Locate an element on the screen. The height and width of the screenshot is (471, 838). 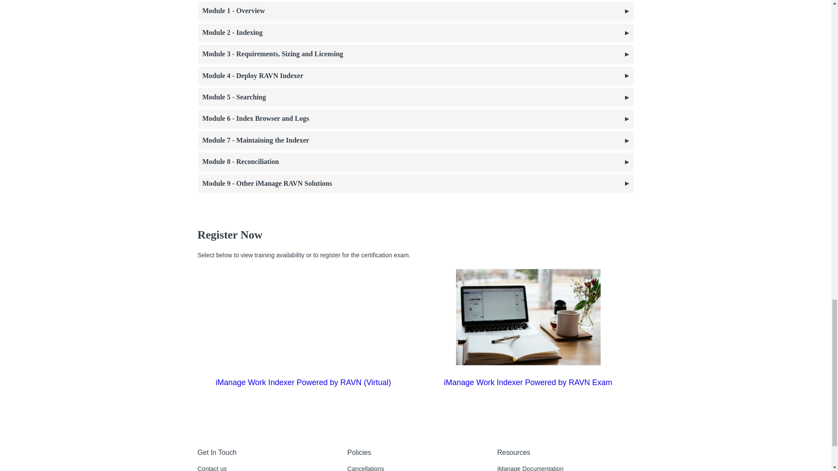
iManage Work Indexer Powered by RAVN Exam is located at coordinates (528, 382).